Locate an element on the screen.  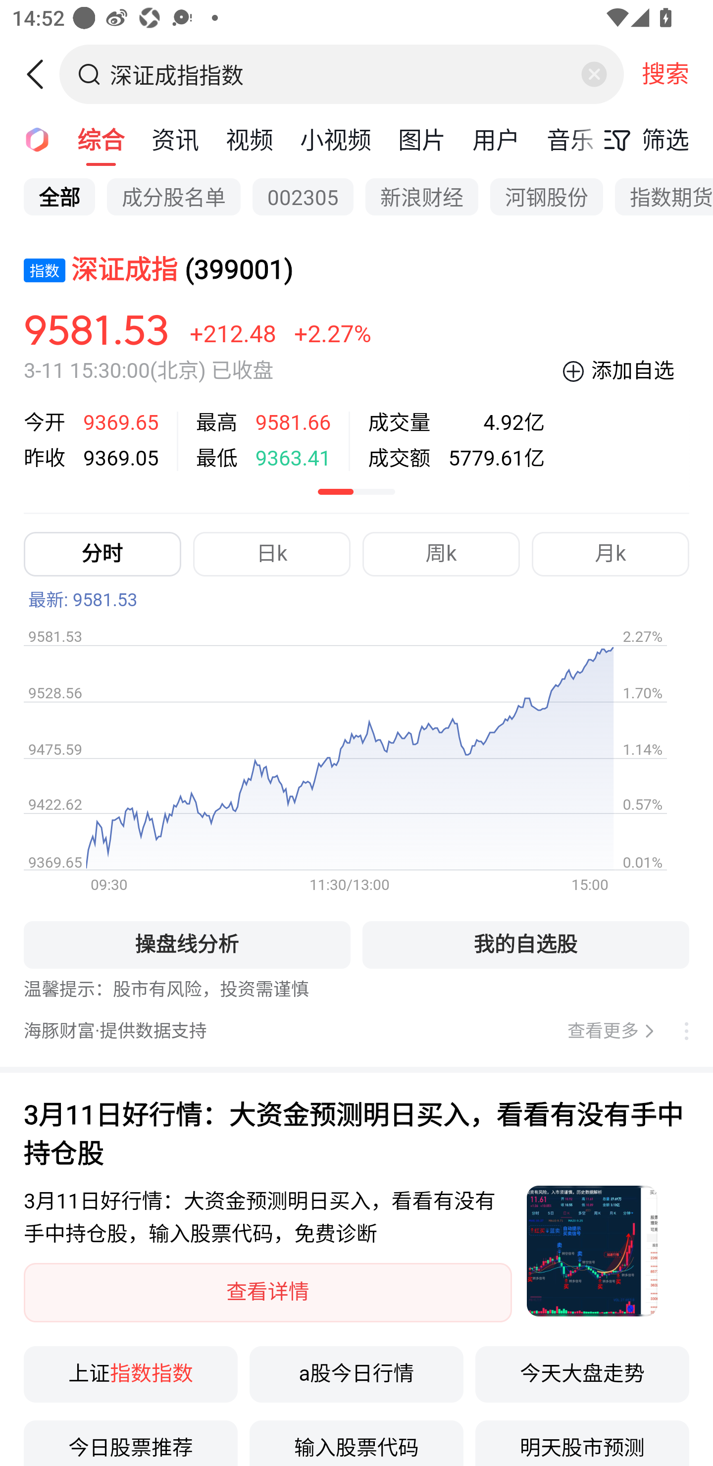
返回 is located at coordinates (41, 74).